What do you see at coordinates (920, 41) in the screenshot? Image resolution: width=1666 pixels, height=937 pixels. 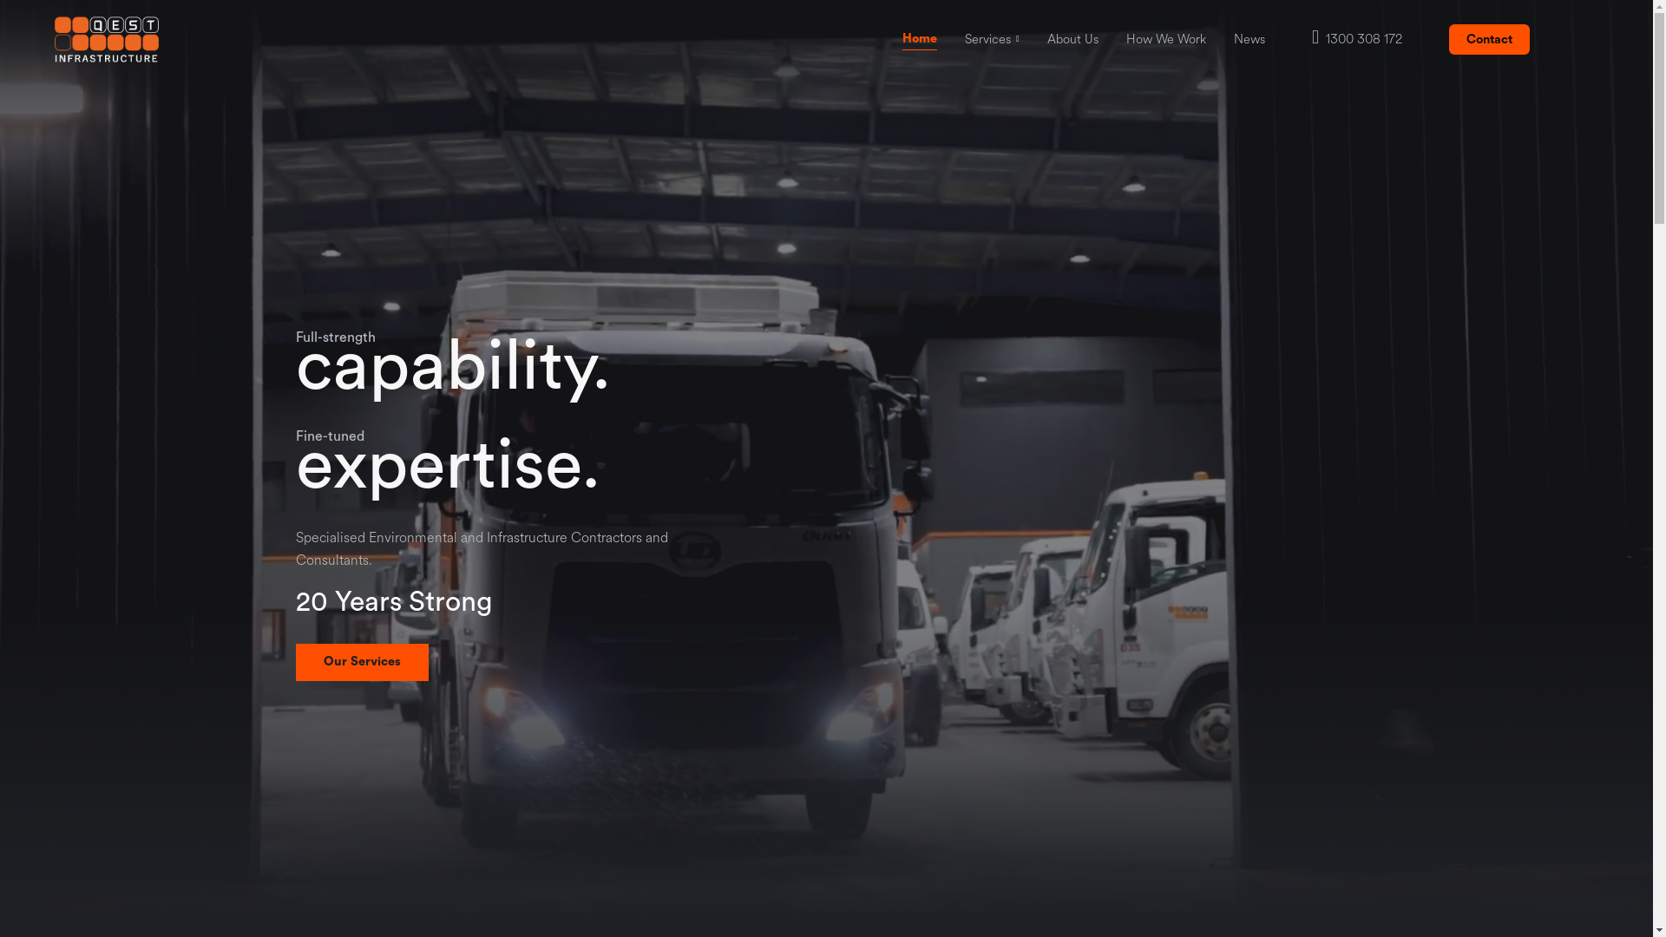 I see `Home` at bounding box center [920, 41].